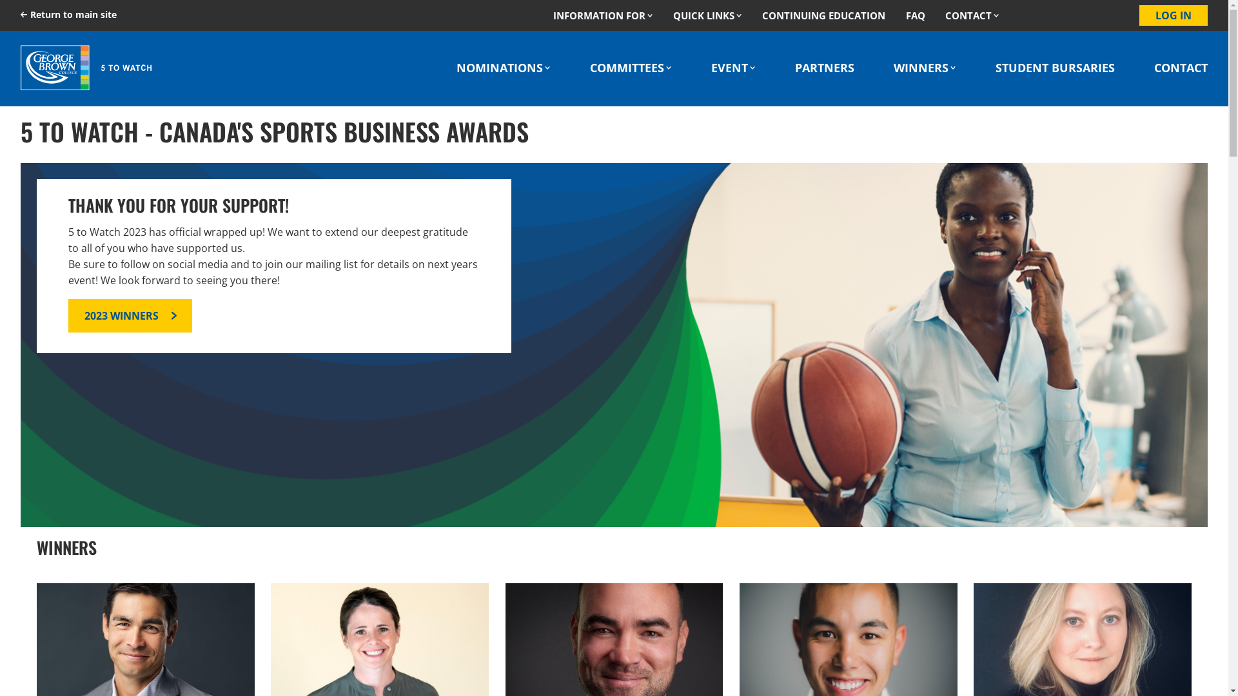  What do you see at coordinates (0, 0) in the screenshot?
I see `Skip to main content` at bounding box center [0, 0].